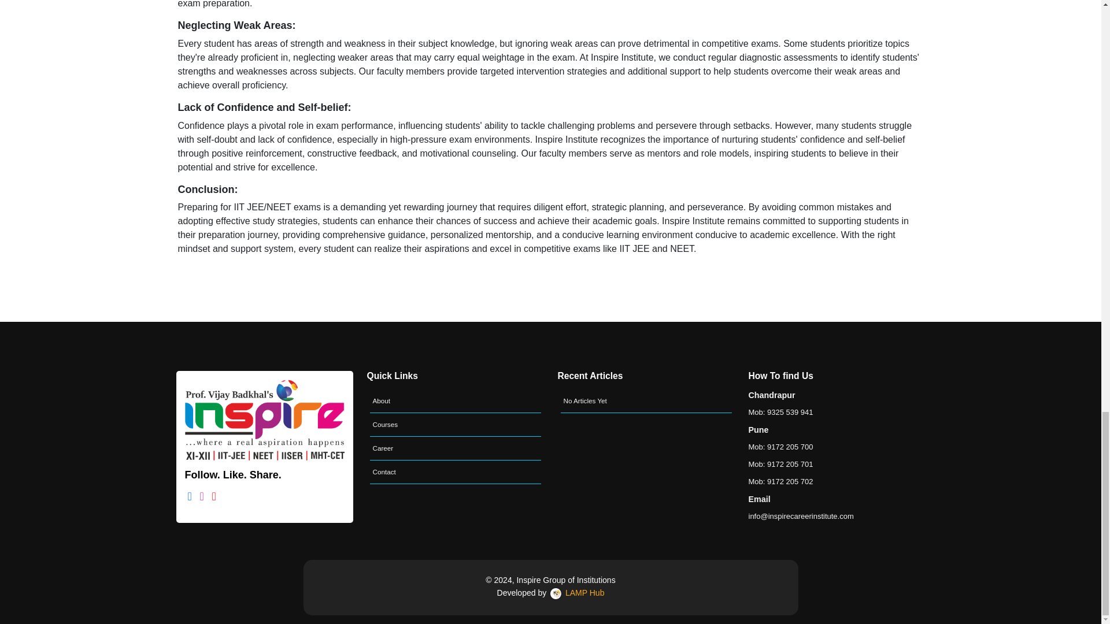 The height and width of the screenshot is (624, 1110). I want to click on No Articles Yet, so click(646, 401).